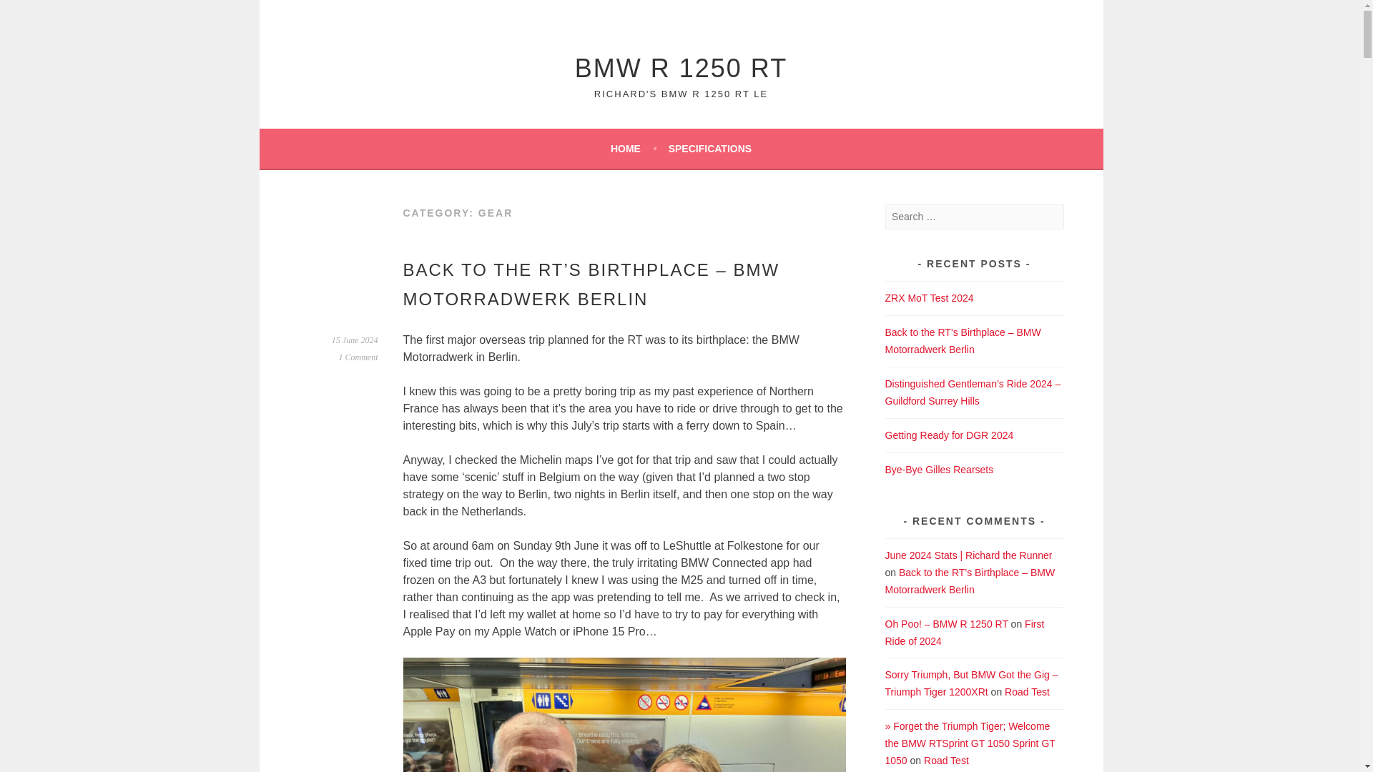 This screenshot has height=772, width=1373. I want to click on BMW R 1250 RT, so click(681, 67).